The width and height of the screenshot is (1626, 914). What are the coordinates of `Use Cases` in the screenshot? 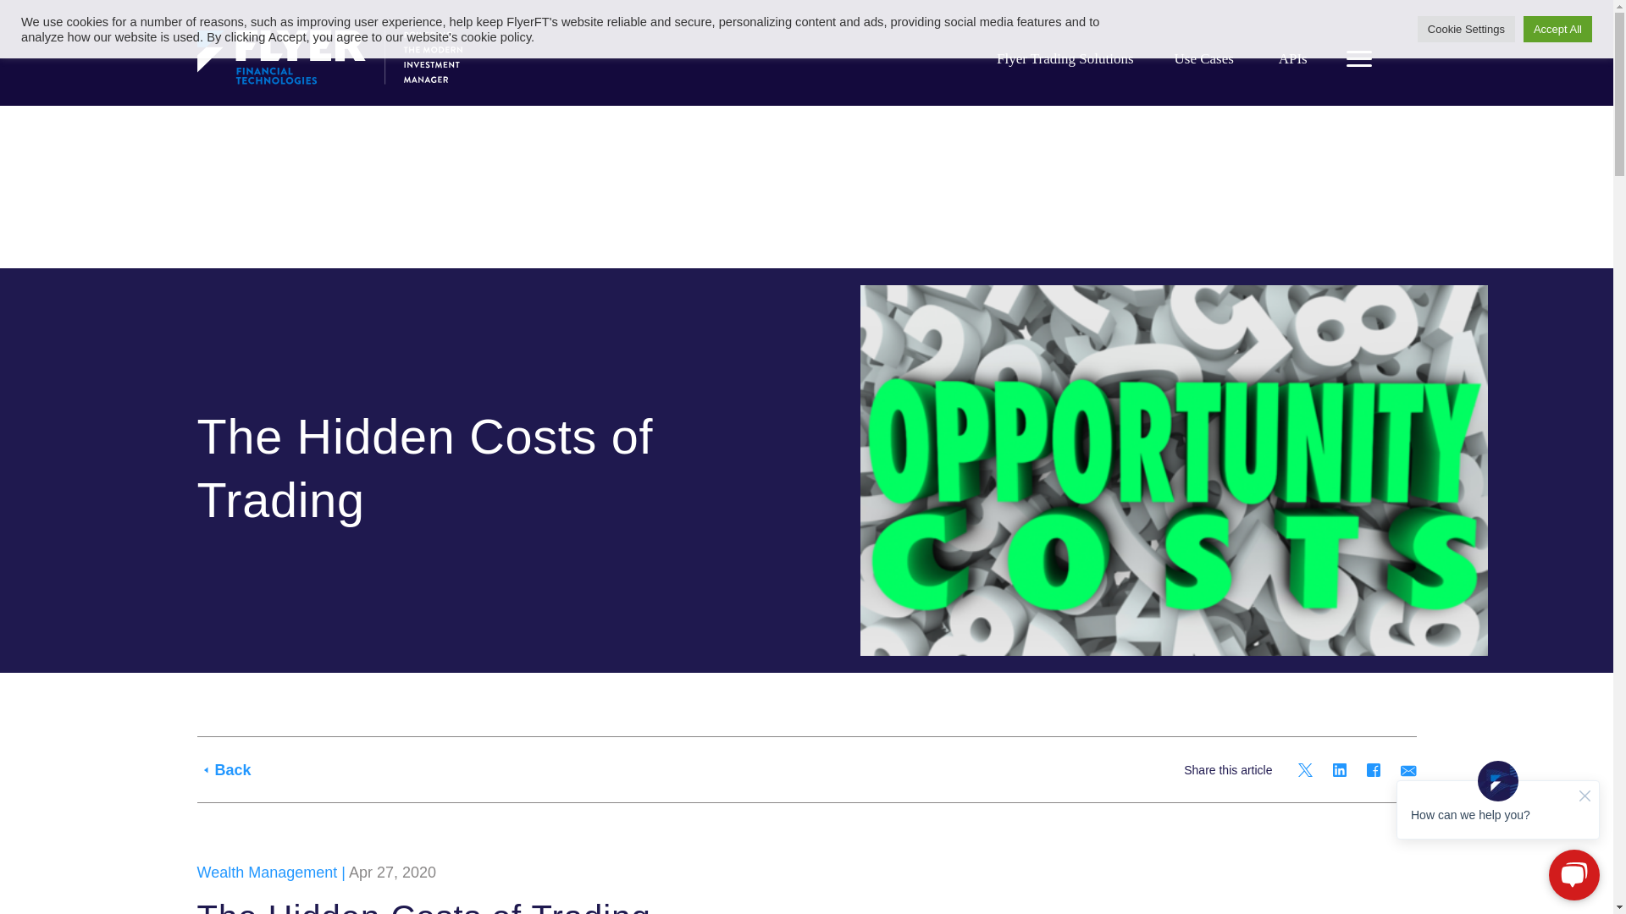 It's located at (1204, 59).